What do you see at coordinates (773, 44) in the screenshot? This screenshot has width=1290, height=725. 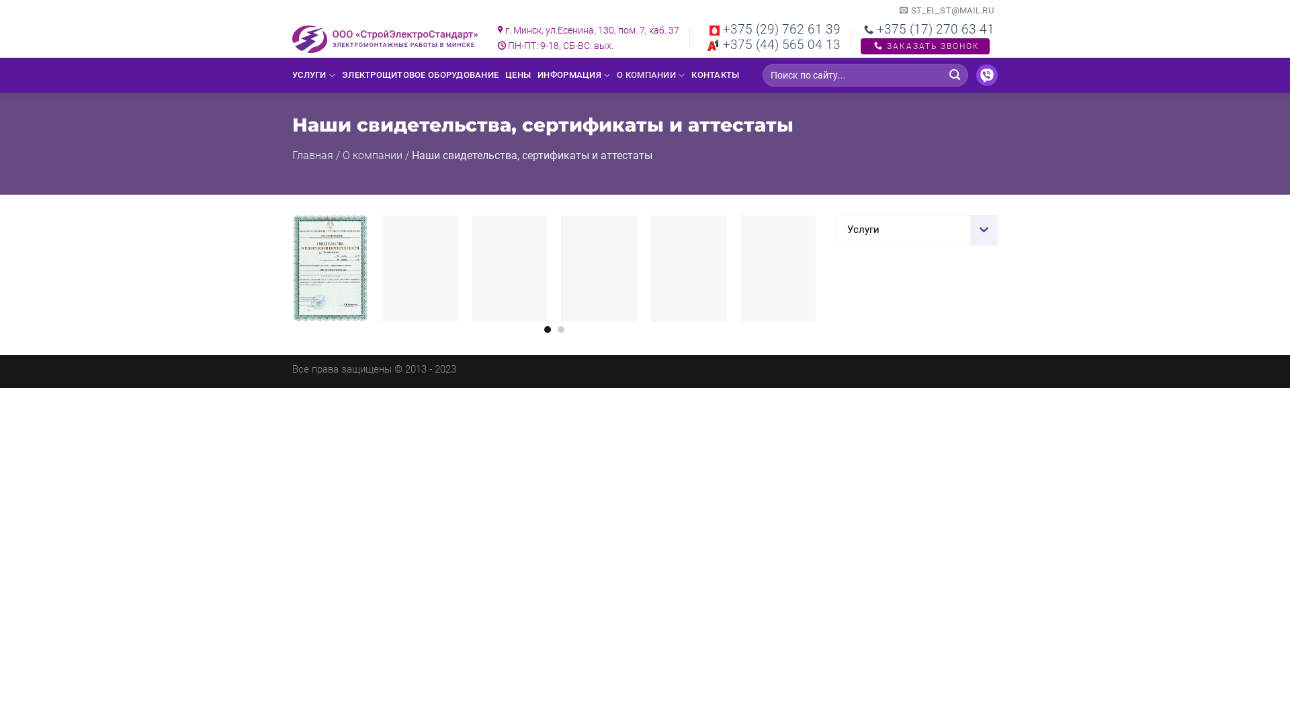 I see `+375 (44) 565 04 13` at bounding box center [773, 44].